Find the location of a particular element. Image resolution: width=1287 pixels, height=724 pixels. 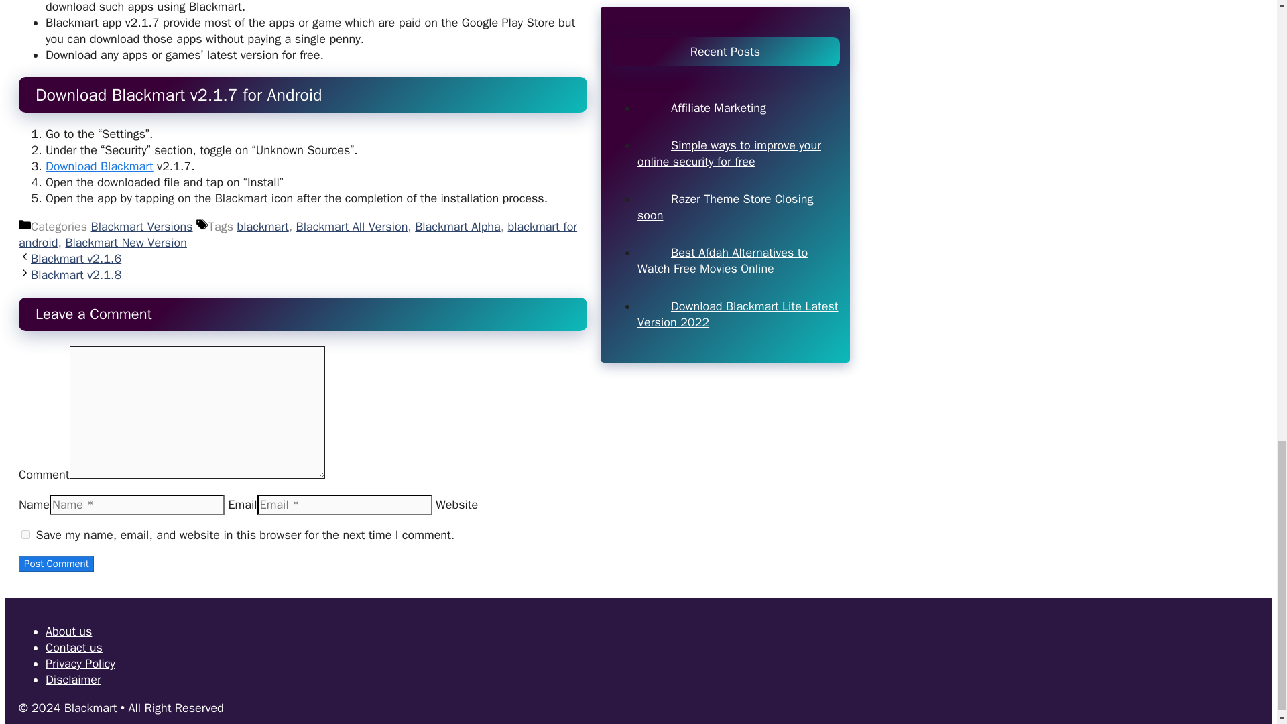

blackmart for android is located at coordinates (298, 235).